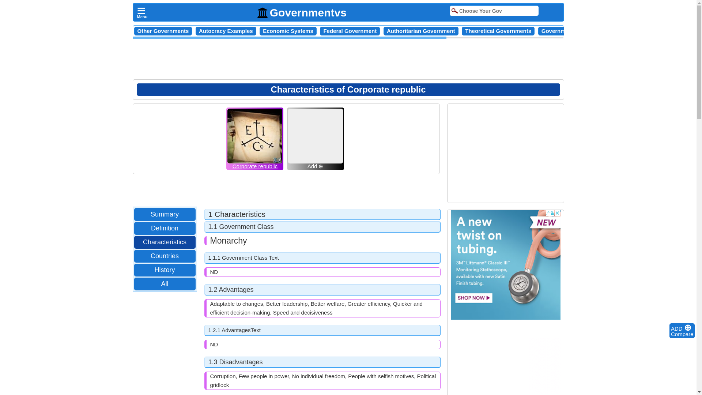 The width and height of the screenshot is (702, 395). What do you see at coordinates (302, 12) in the screenshot?
I see `Governmentvs` at bounding box center [302, 12].